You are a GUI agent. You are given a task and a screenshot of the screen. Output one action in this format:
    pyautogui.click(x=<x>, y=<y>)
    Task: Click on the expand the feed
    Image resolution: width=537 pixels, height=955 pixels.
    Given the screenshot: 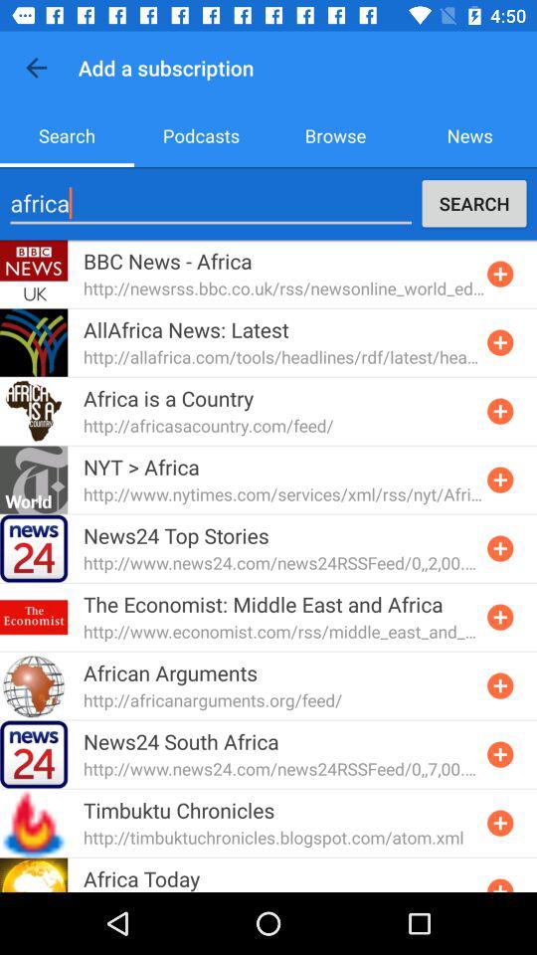 What is the action you would take?
    pyautogui.click(x=500, y=411)
    